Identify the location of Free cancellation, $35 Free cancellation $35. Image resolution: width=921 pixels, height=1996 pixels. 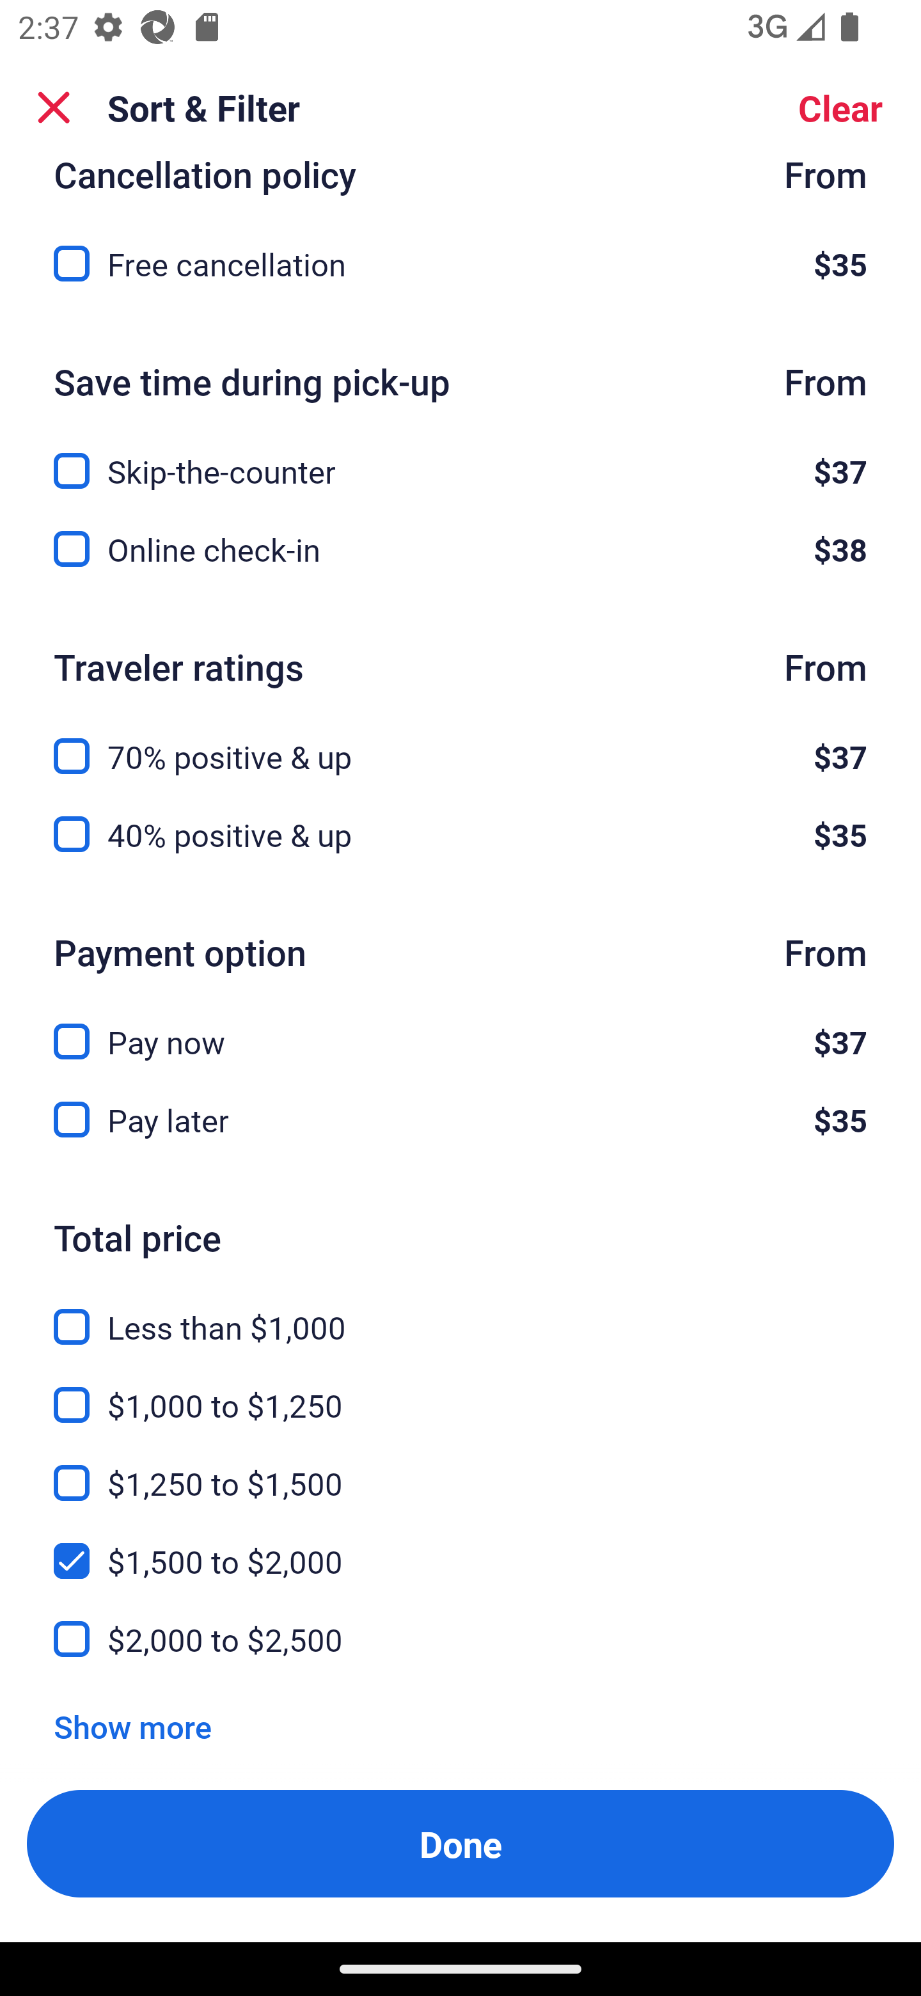
(460, 264).